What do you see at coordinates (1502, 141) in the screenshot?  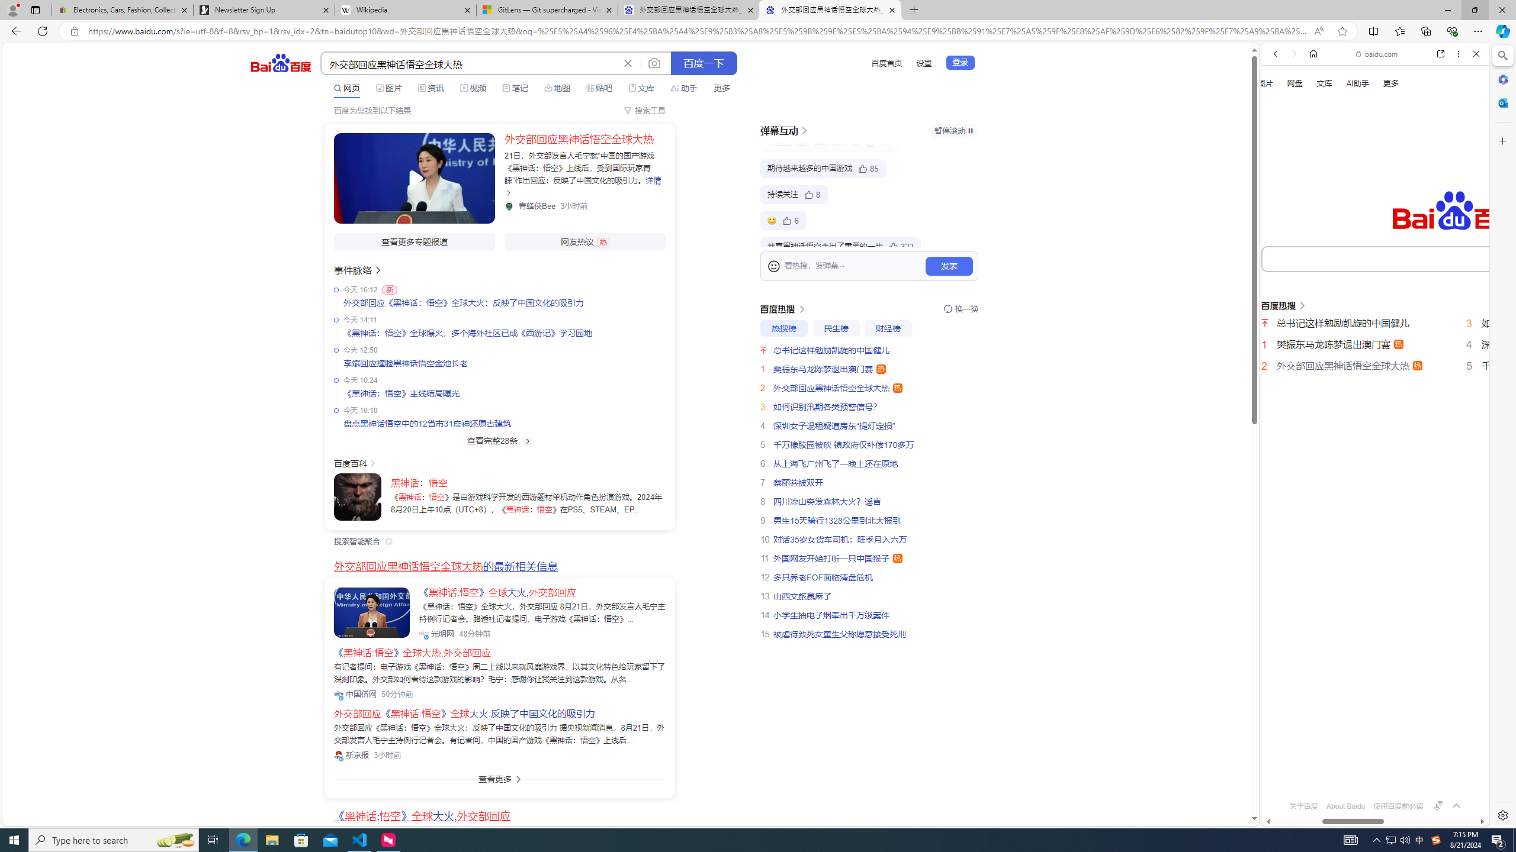 I see `Customize` at bounding box center [1502, 141].